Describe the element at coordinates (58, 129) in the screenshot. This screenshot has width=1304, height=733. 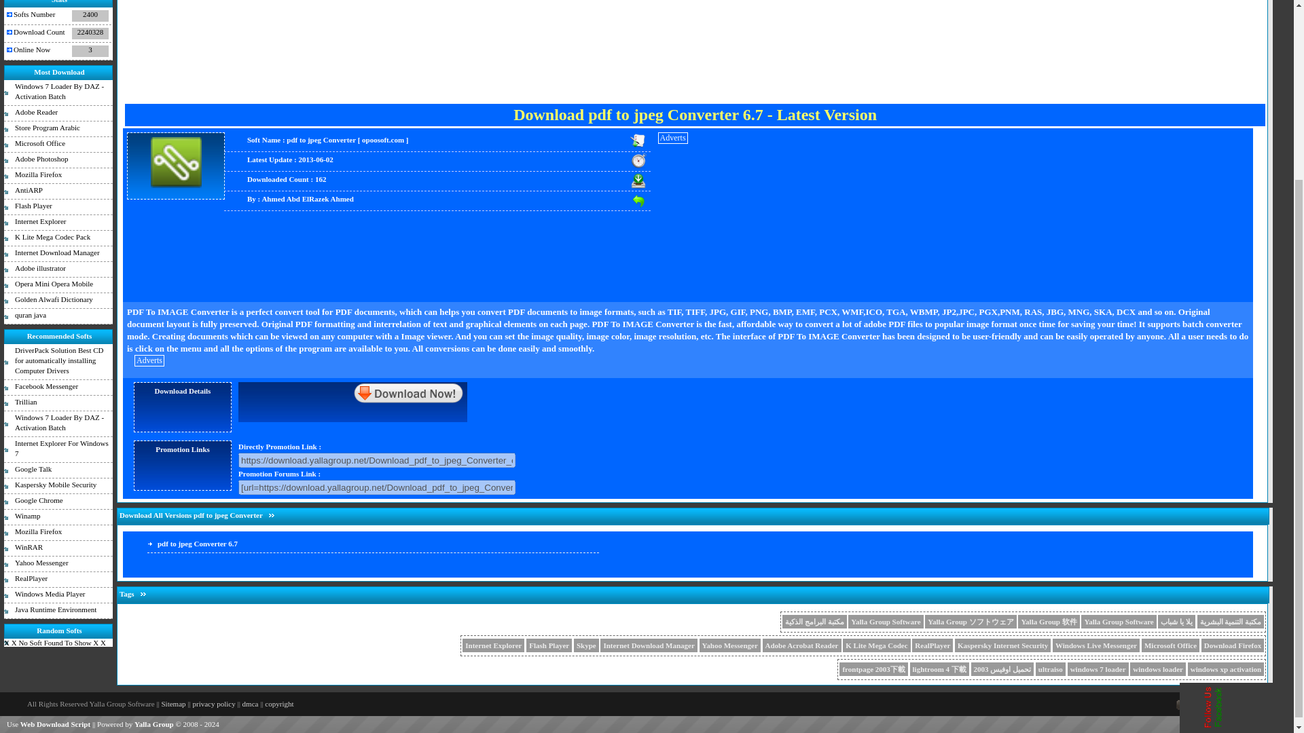
I see `Store Program Arabic` at that location.